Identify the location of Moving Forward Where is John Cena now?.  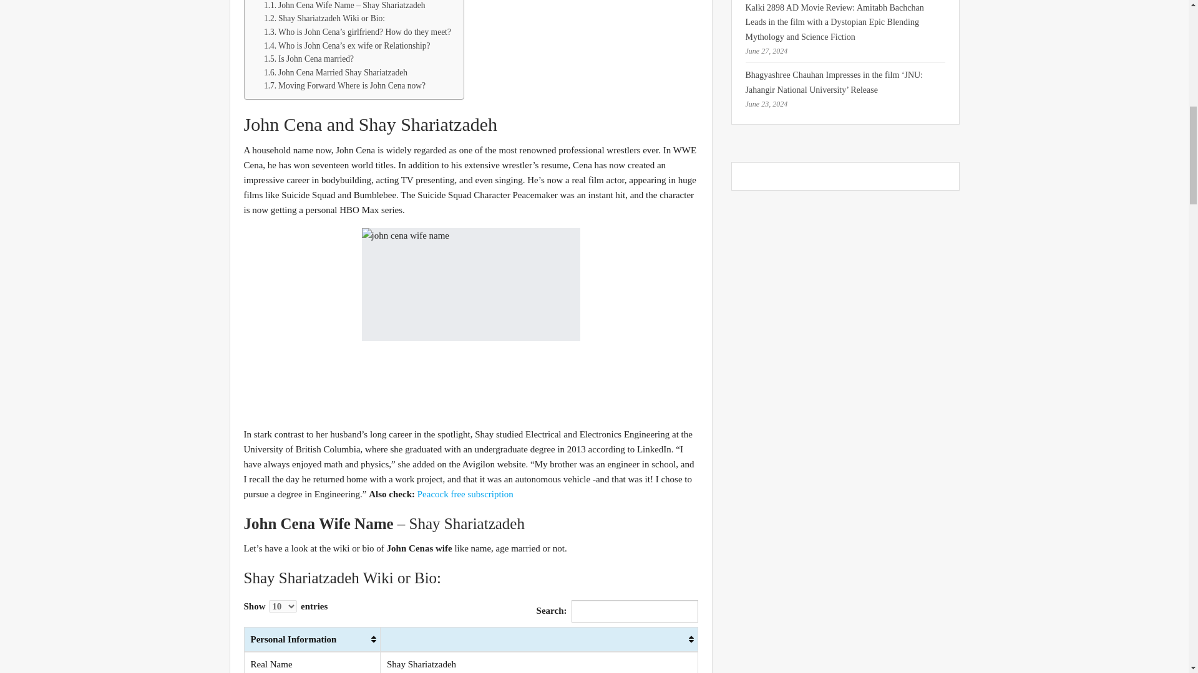
(344, 86).